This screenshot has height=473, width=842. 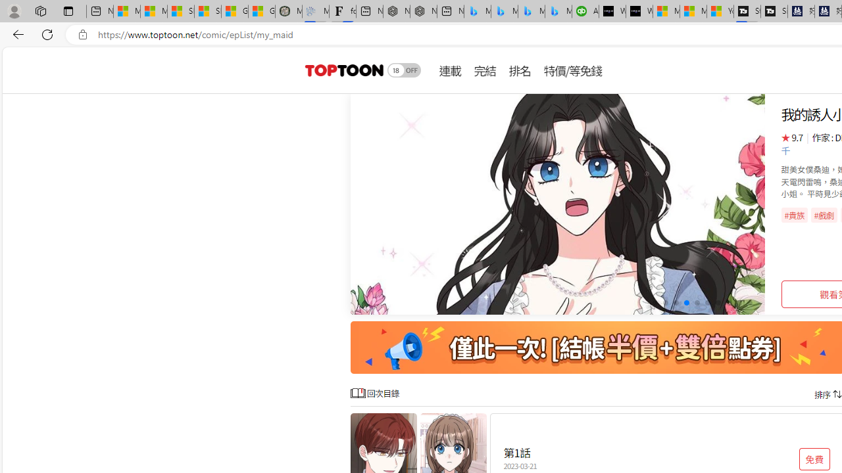 I want to click on Class: swiper-slide, so click(x=558, y=204).